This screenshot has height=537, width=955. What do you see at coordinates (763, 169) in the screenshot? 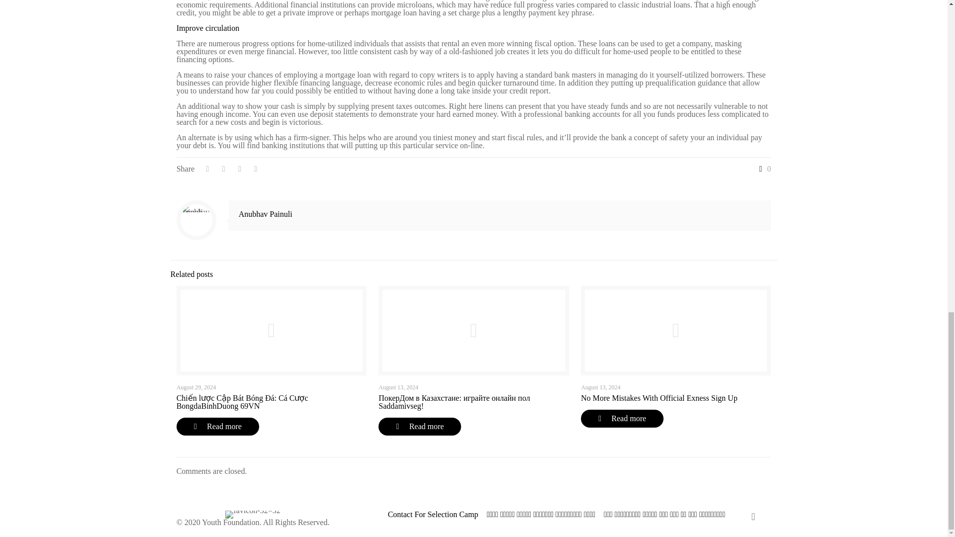
I see `0` at bounding box center [763, 169].